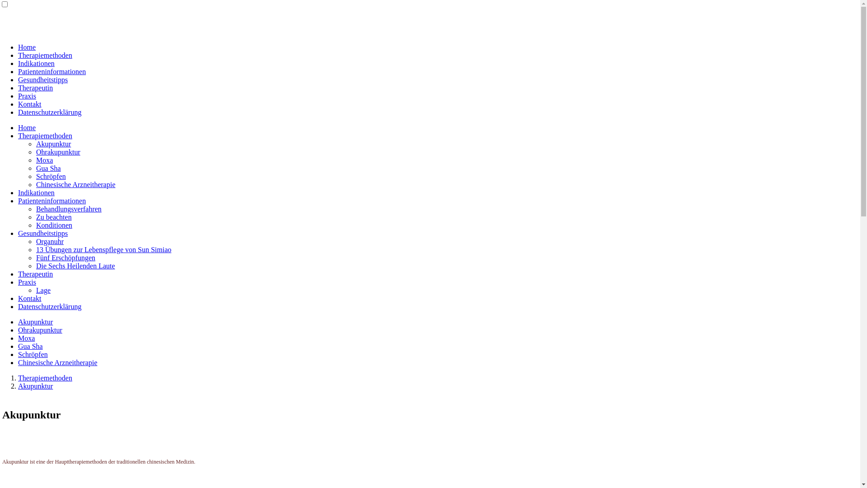  I want to click on Patienteninformationen, so click(52, 71).